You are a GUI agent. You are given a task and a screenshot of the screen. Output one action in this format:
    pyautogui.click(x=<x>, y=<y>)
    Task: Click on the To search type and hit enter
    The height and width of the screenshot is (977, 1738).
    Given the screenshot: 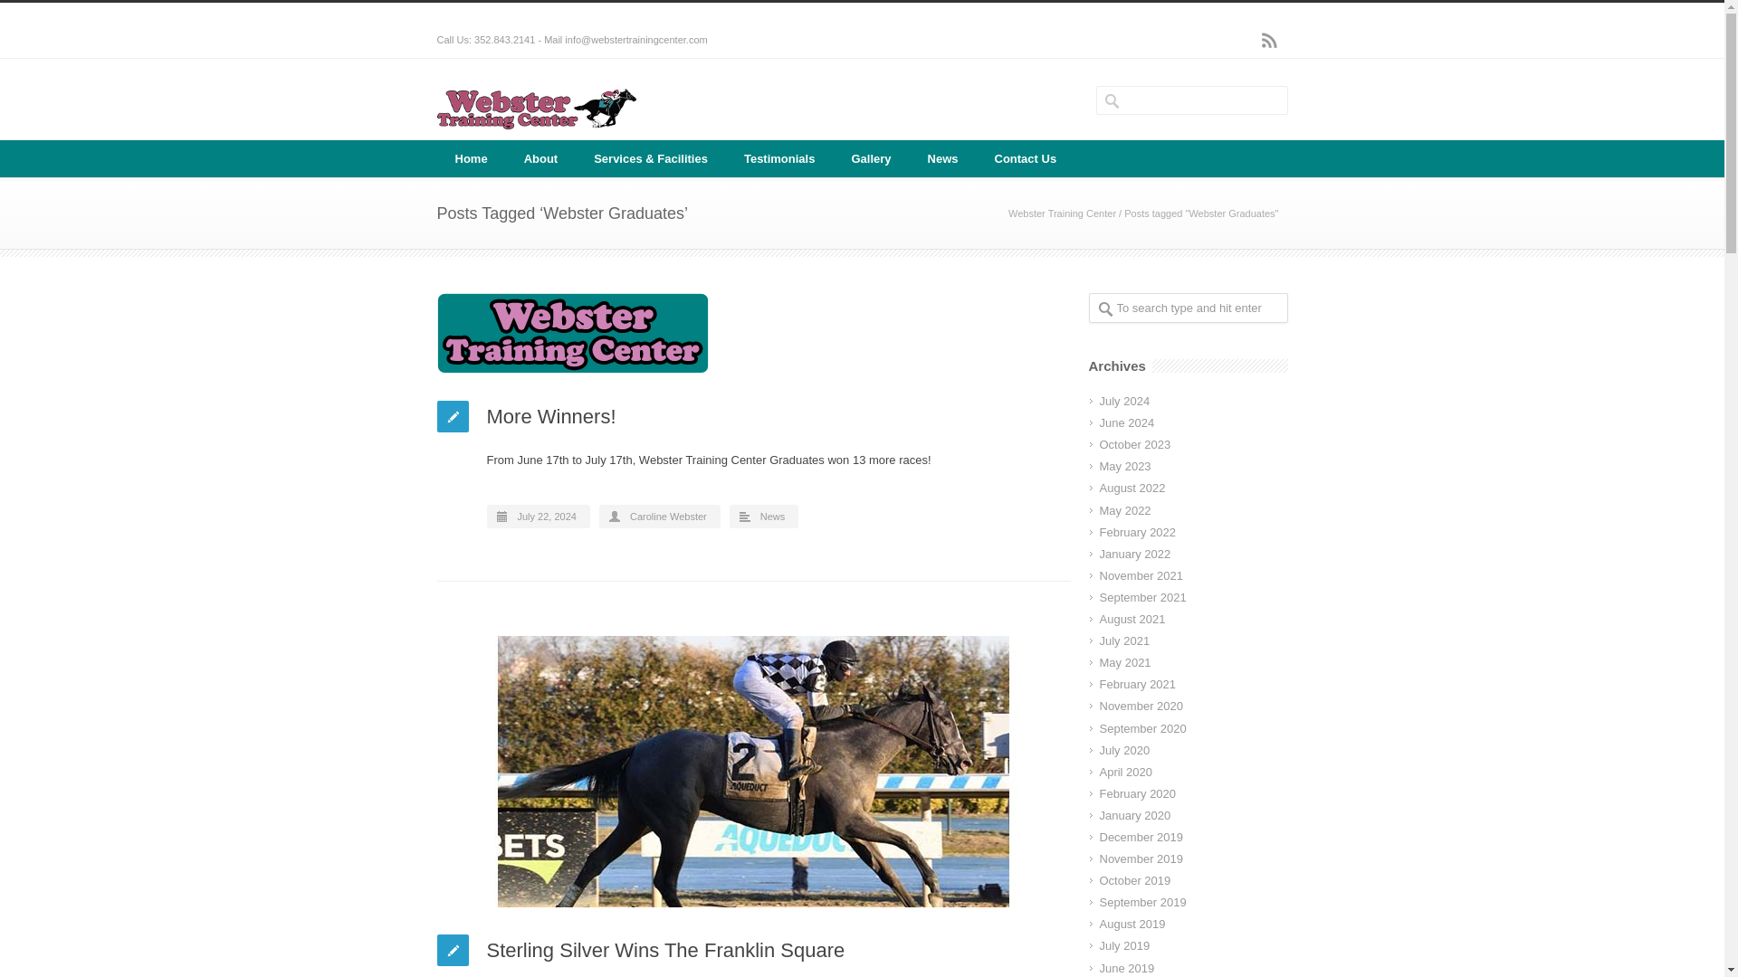 What is the action you would take?
    pyautogui.click(x=1188, y=308)
    